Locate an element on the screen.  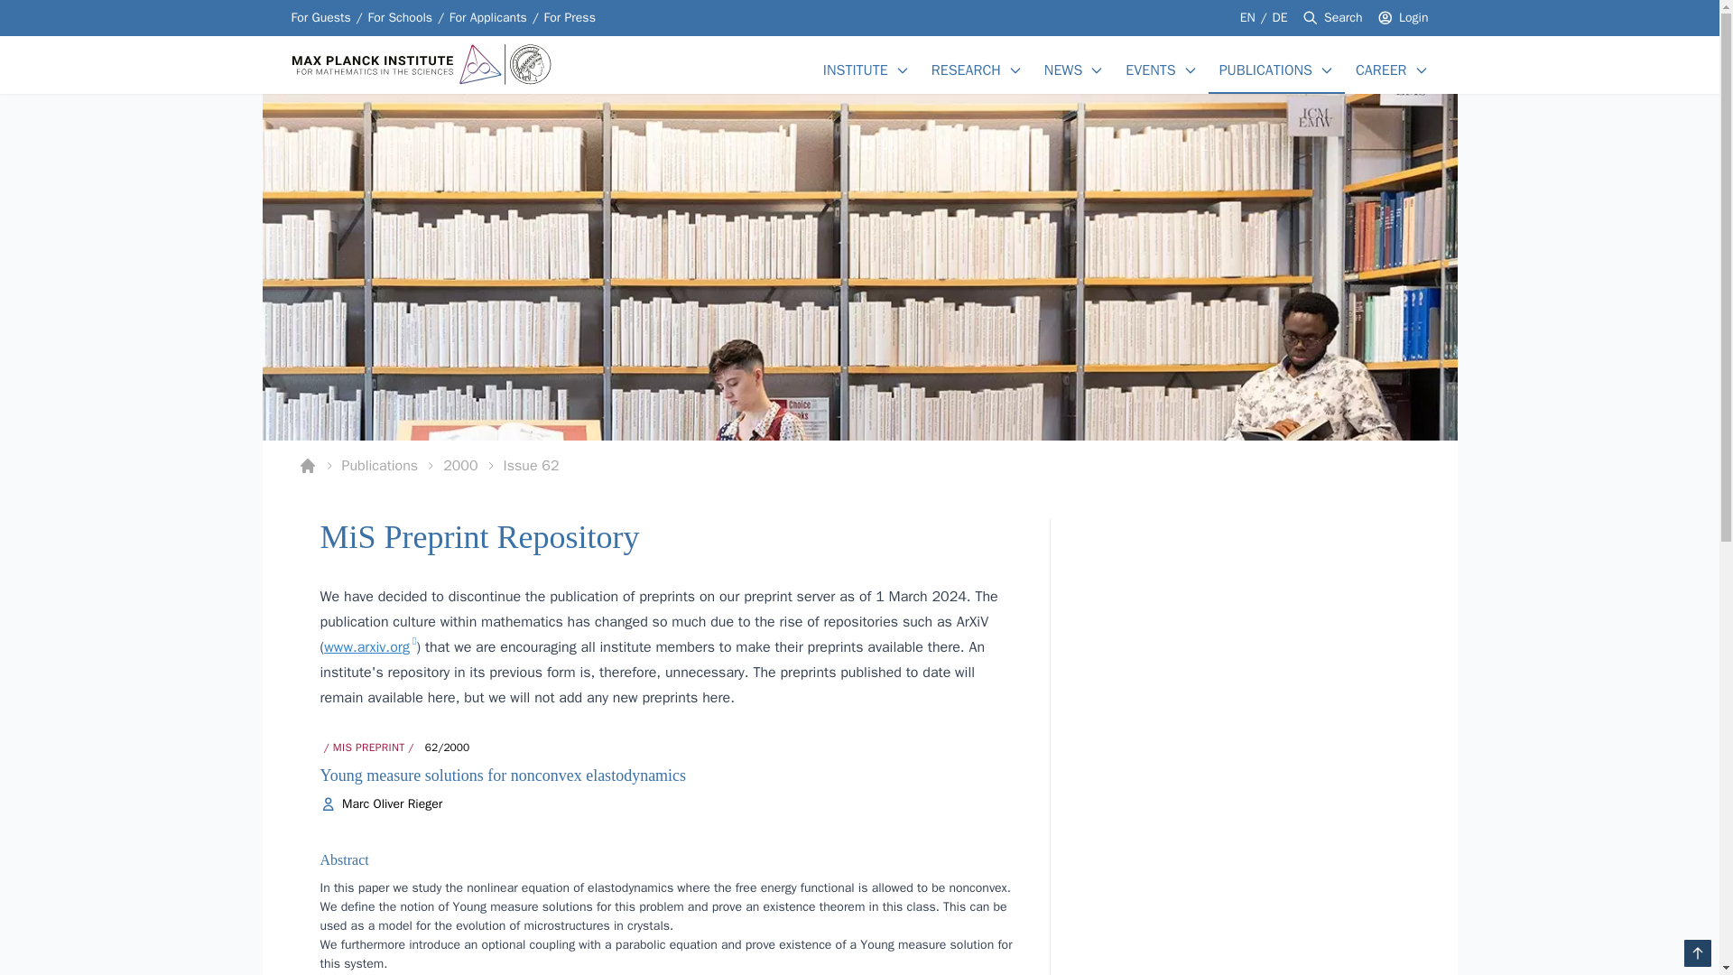
Search is located at coordinates (487, 18).